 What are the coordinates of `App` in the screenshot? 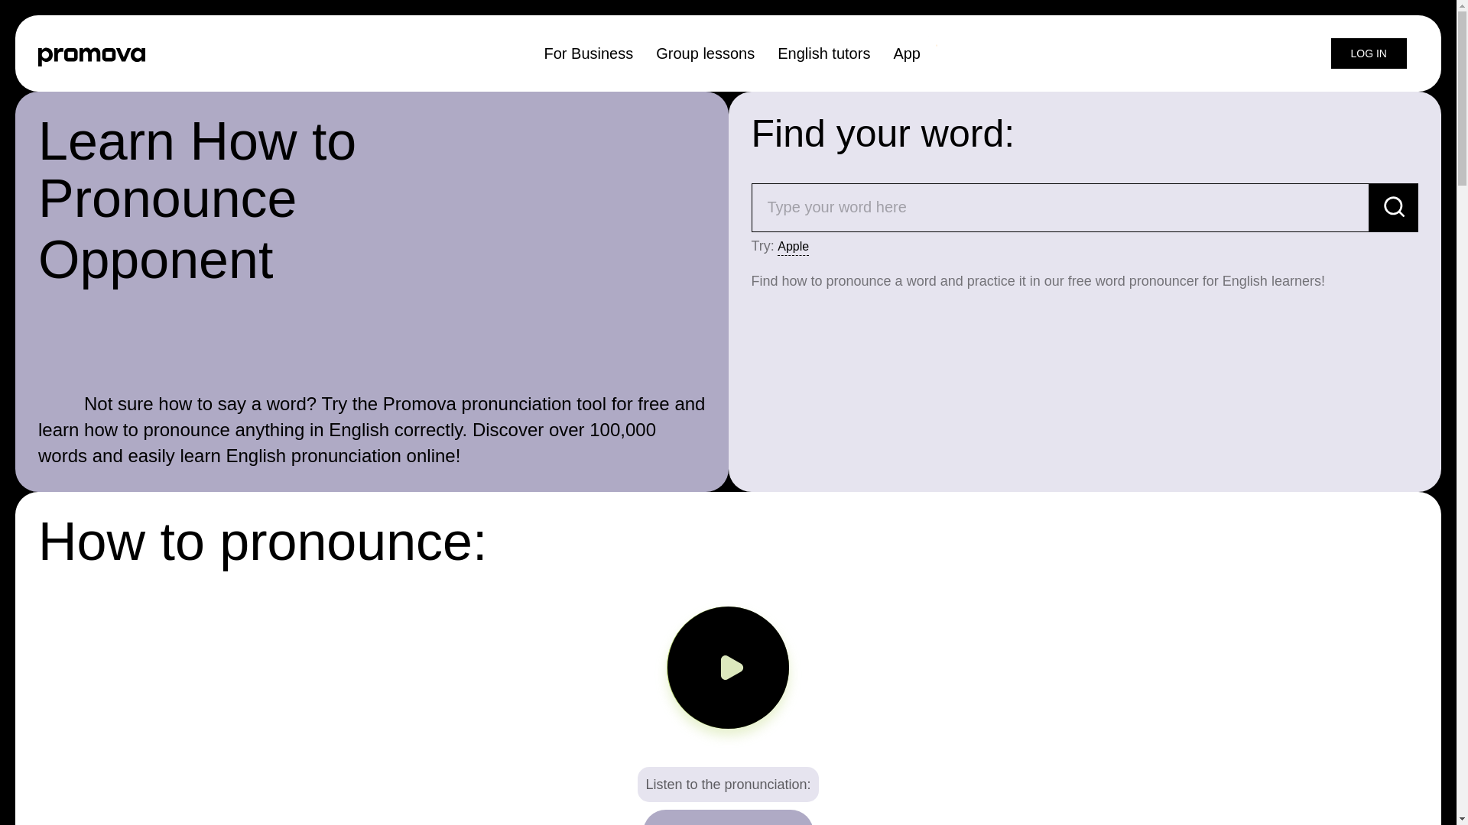 It's located at (906, 52).